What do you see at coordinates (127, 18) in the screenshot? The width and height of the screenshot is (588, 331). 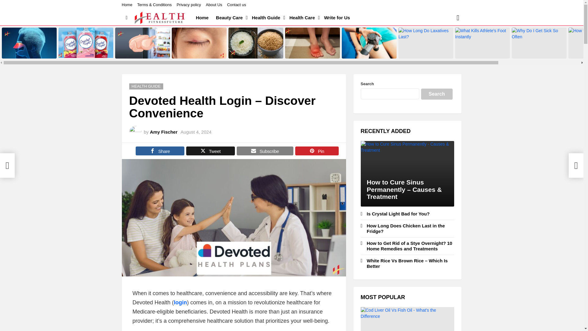 I see `Menu` at bounding box center [127, 18].